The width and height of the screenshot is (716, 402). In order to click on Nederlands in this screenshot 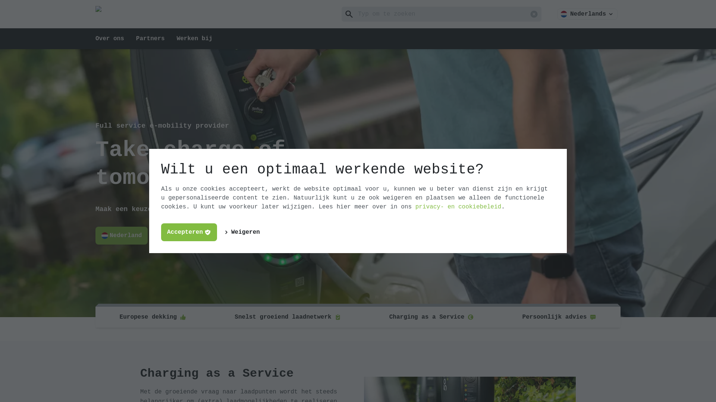, I will do `click(587, 14)`.